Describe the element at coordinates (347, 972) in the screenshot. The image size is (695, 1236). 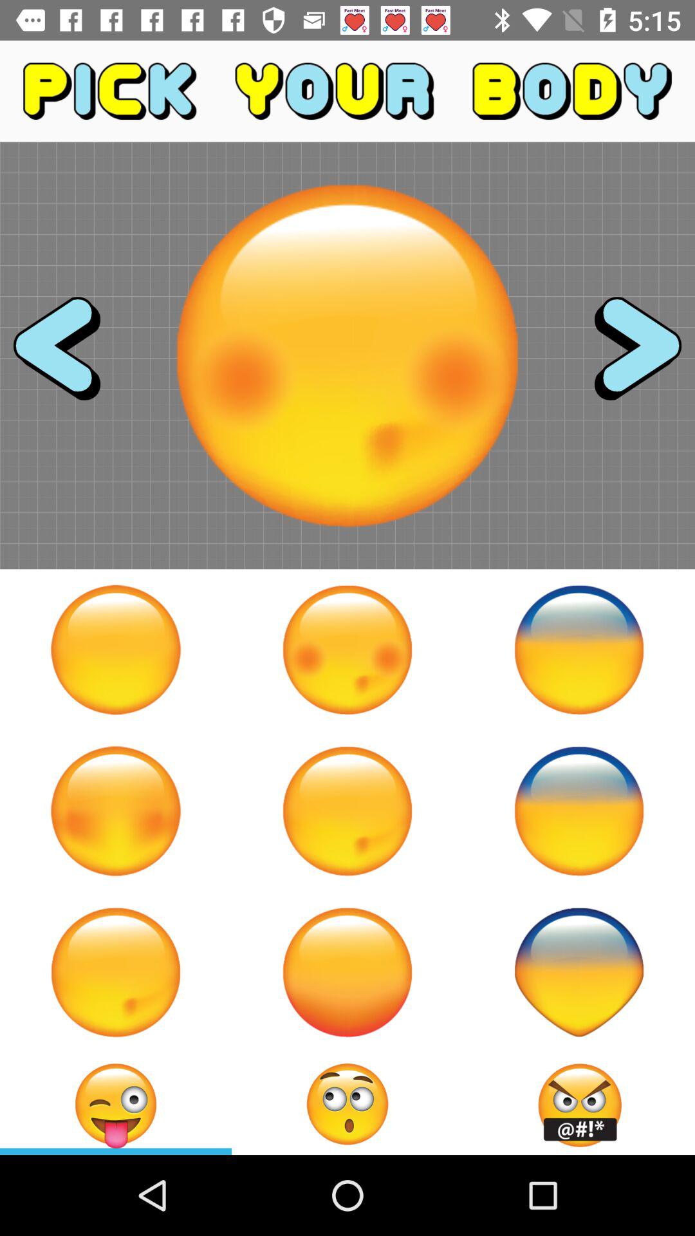
I see `select 8th body` at that location.